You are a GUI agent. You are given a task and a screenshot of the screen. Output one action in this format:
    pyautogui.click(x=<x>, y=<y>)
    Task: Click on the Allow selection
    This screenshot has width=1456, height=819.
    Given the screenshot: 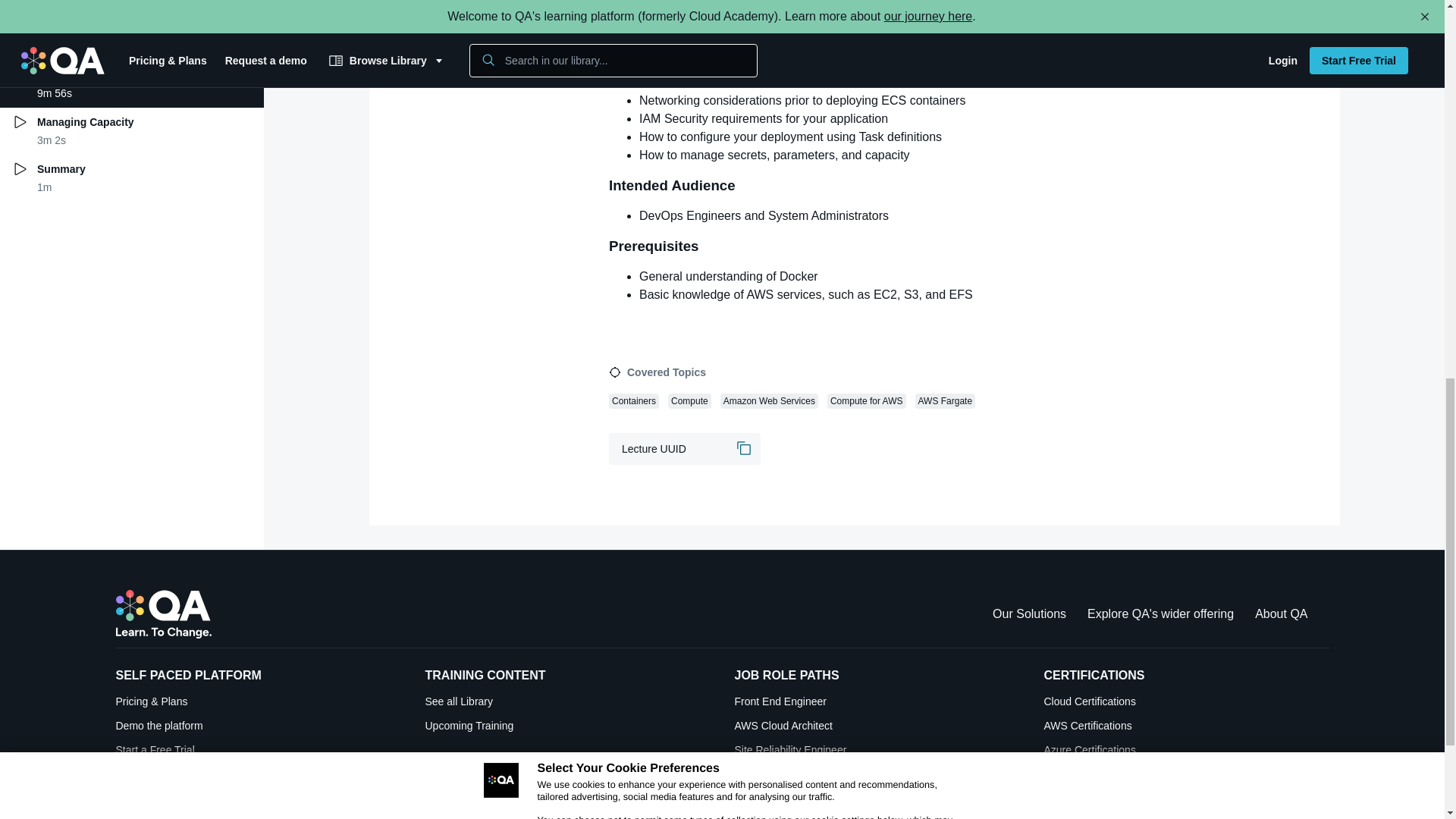 What is the action you would take?
    pyautogui.click(x=749, y=38)
    